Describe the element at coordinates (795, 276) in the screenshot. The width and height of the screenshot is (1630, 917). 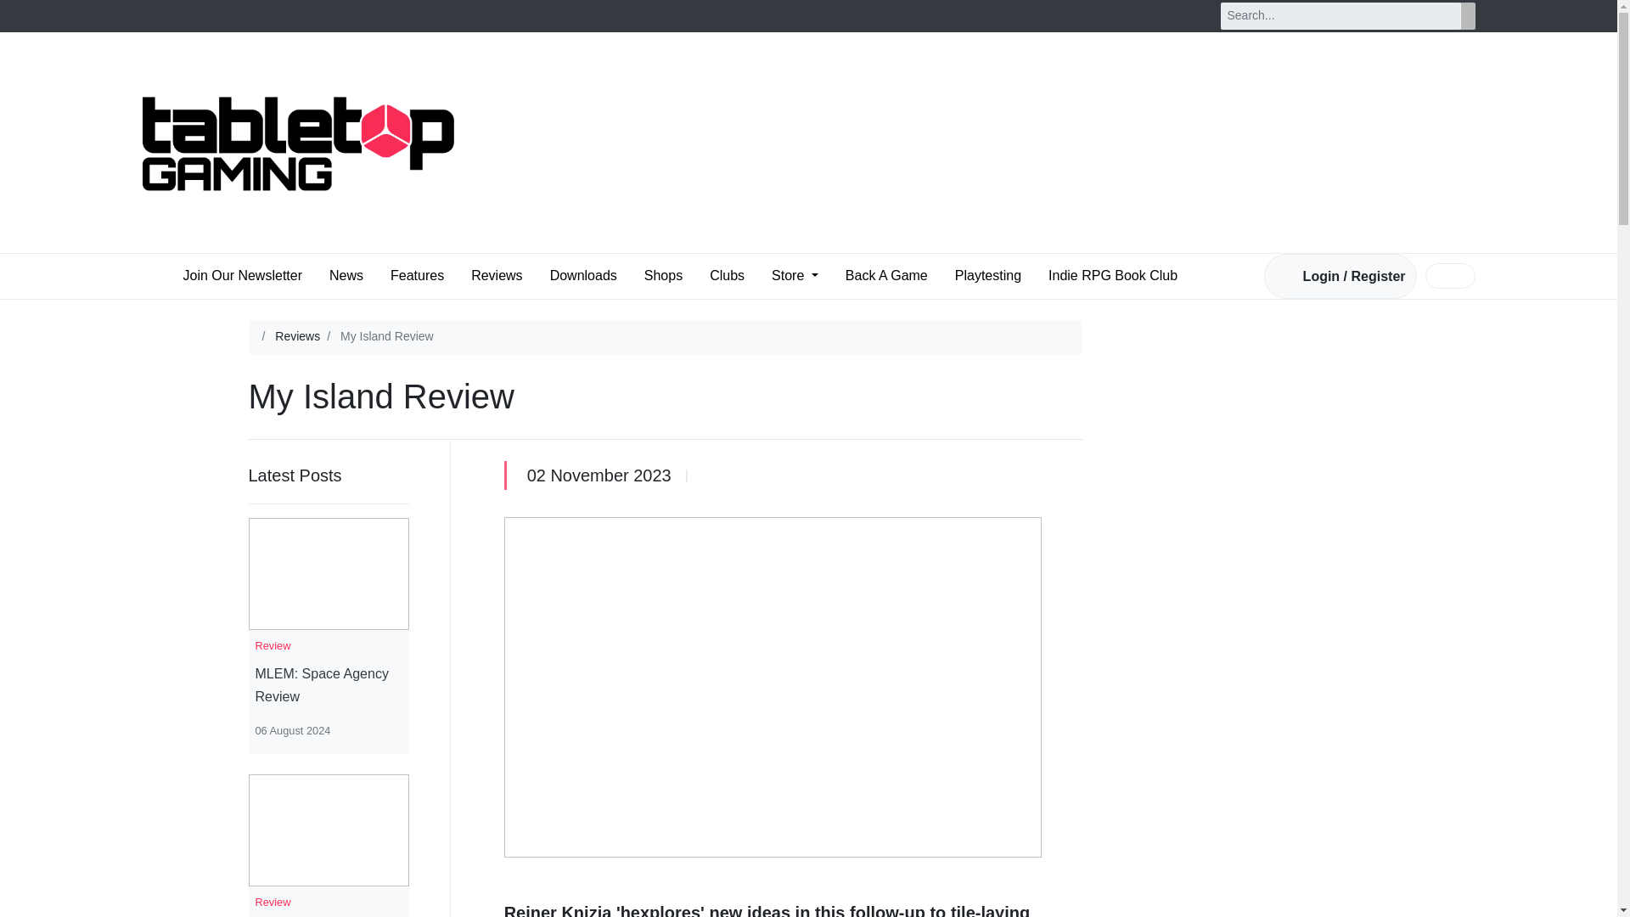
I see `Store` at that location.